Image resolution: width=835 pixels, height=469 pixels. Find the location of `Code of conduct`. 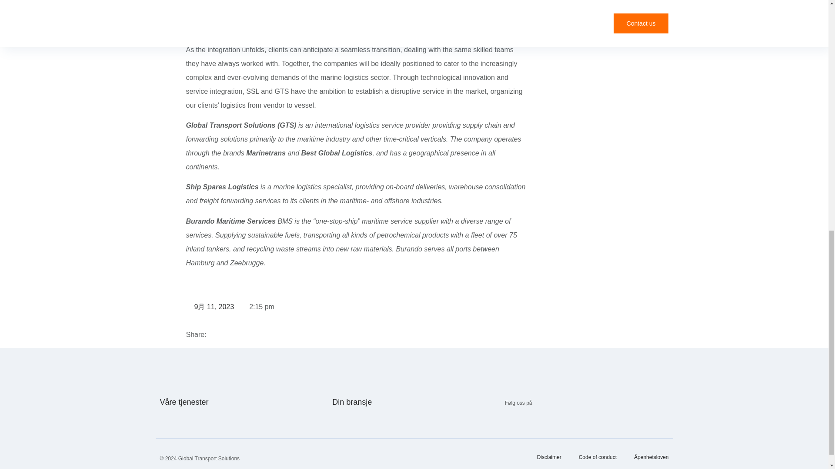

Code of conduct is located at coordinates (598, 458).